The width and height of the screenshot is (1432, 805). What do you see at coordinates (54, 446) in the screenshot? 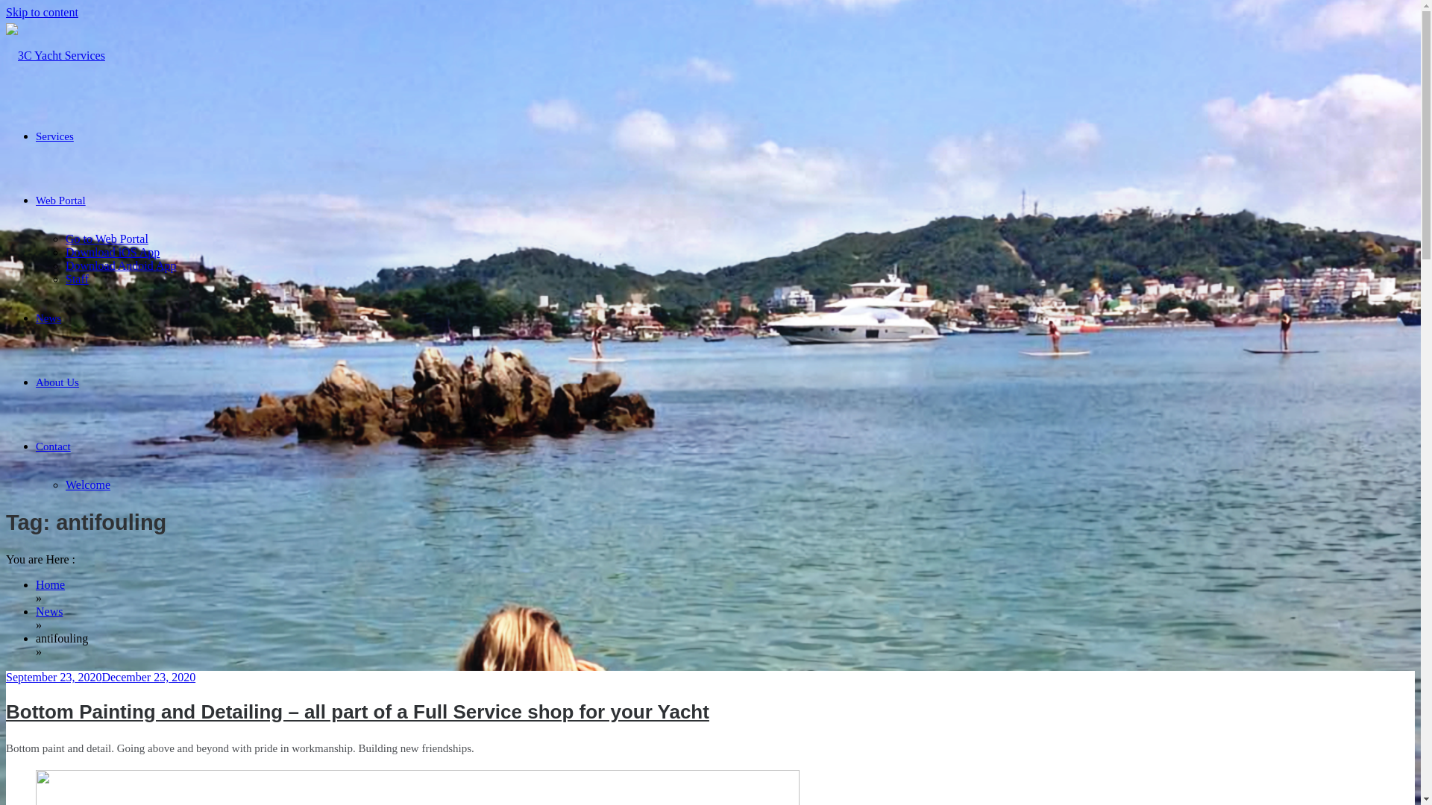
I see `Contact` at bounding box center [54, 446].